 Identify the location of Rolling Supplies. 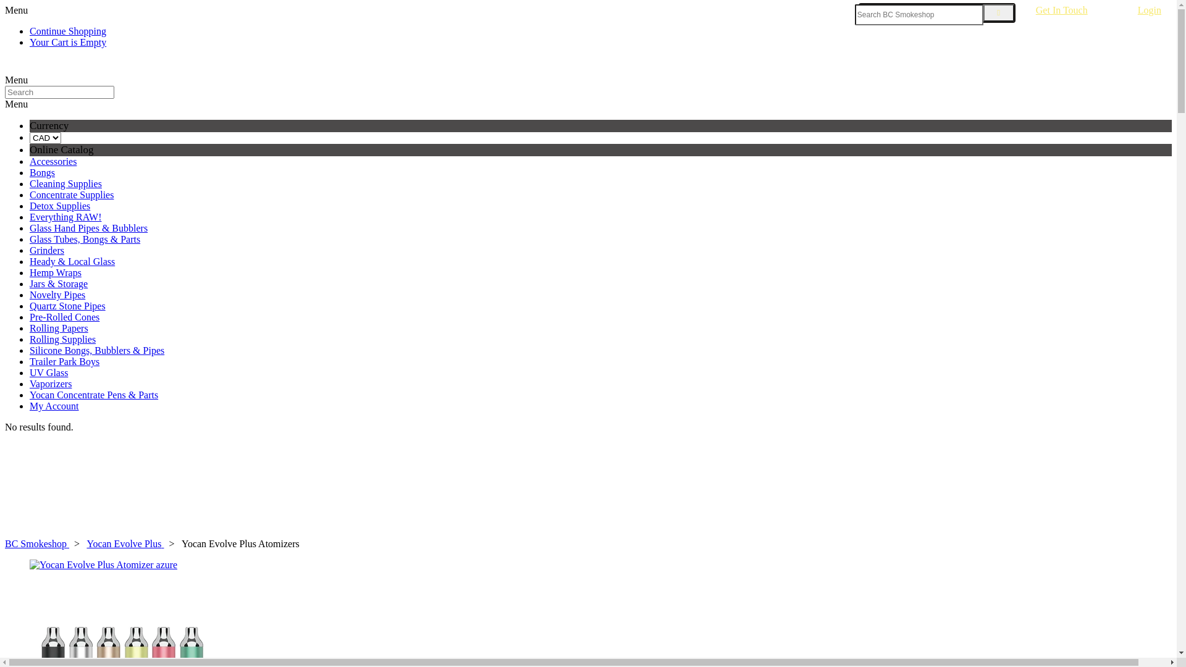
(63, 340).